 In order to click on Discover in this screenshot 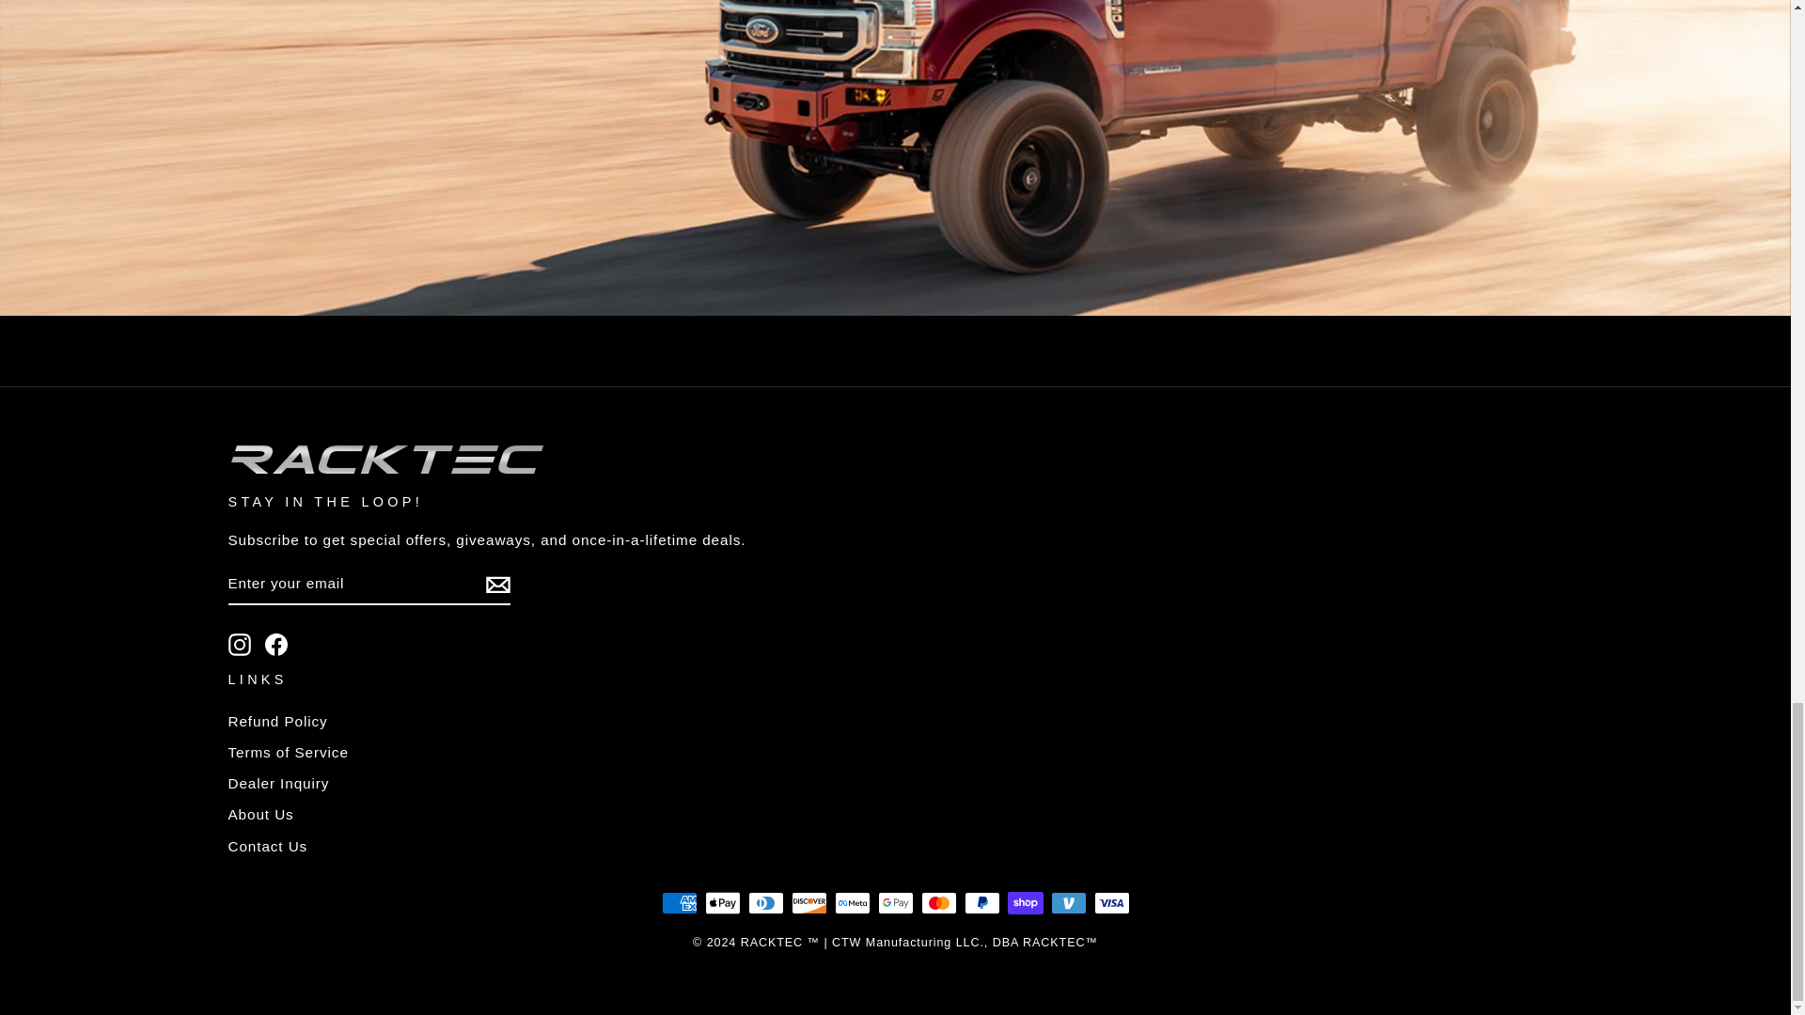, I will do `click(808, 903)`.